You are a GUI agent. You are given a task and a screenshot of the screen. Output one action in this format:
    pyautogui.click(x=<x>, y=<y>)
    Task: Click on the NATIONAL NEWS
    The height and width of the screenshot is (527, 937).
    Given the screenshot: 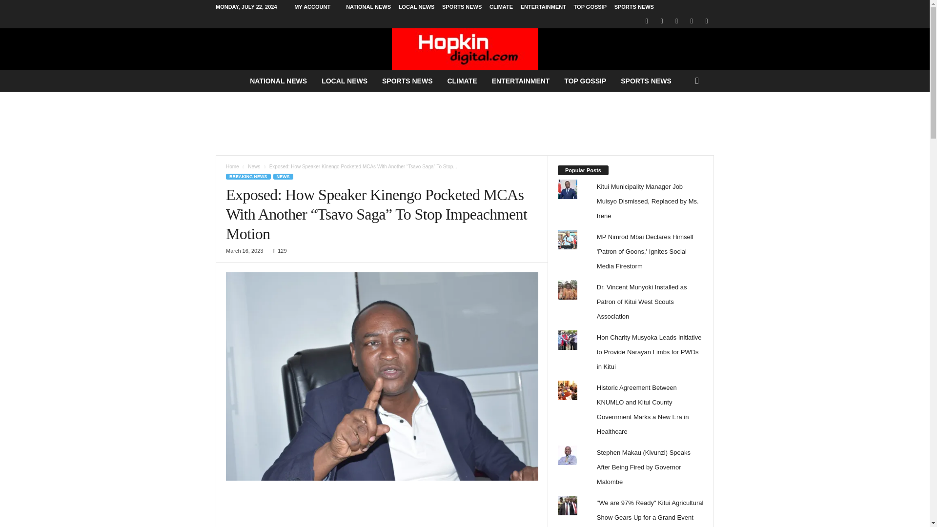 What is the action you would take?
    pyautogui.click(x=278, y=81)
    